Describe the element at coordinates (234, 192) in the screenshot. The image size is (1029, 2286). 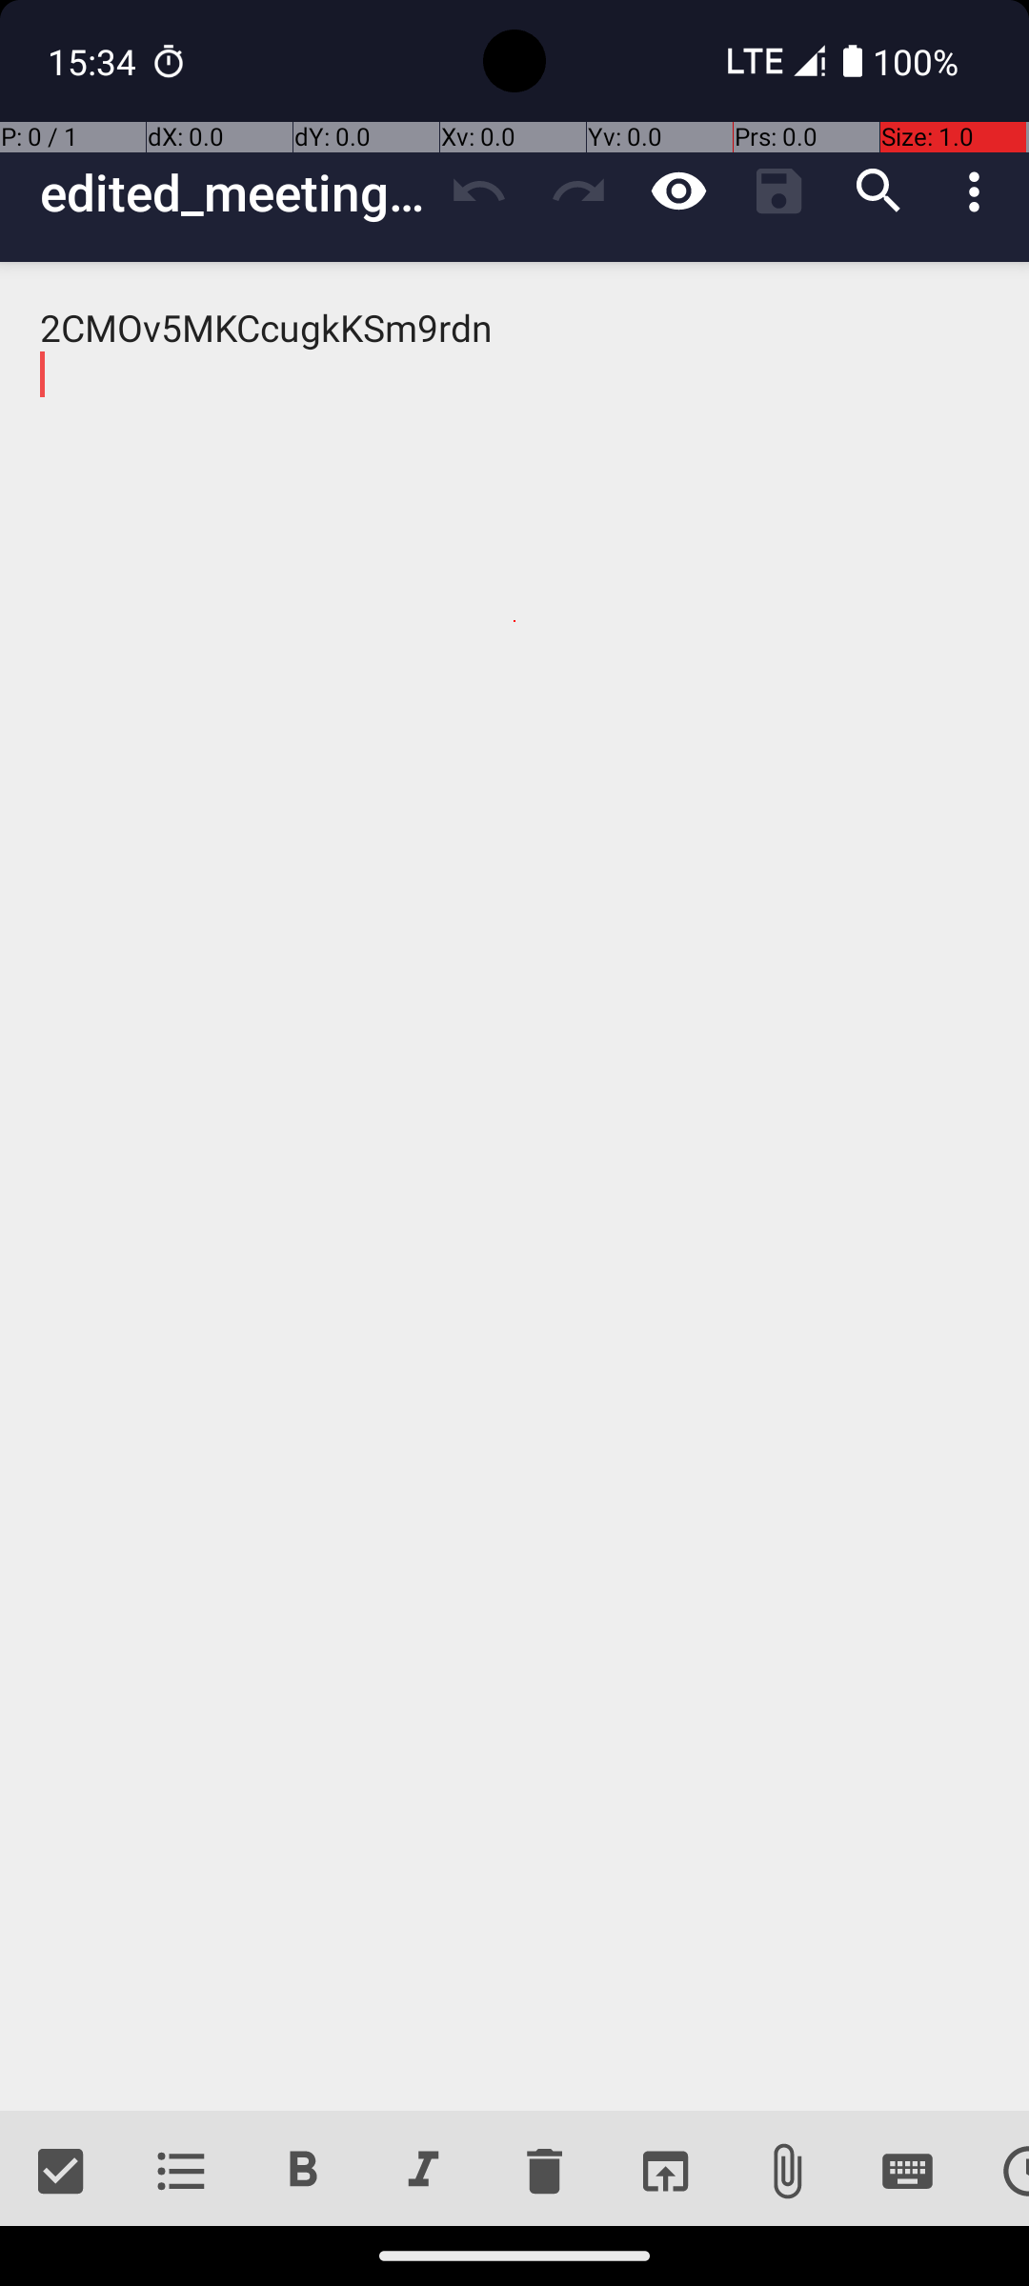
I see `edited_meeting_notes_project_team` at that location.